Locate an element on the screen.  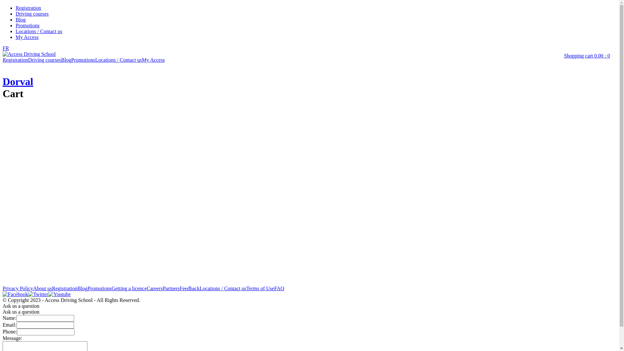
Promotions is located at coordinates (99, 289).